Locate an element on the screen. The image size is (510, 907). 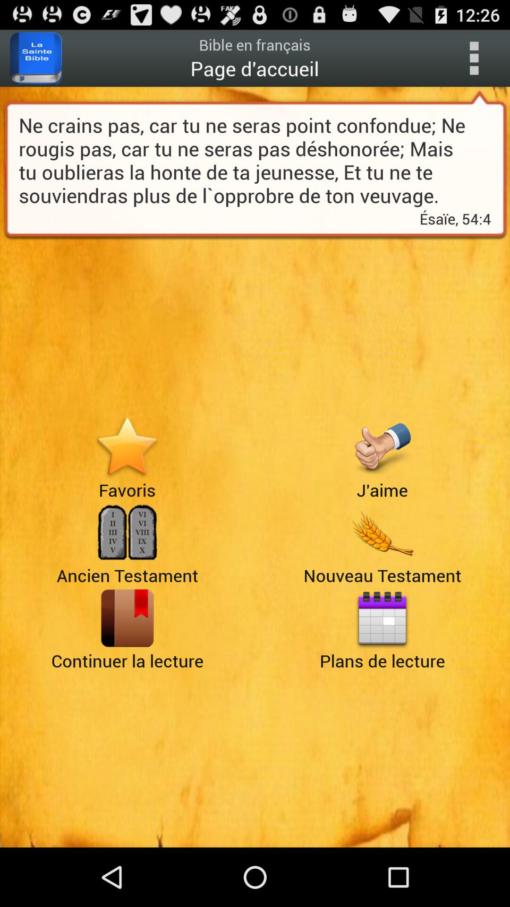
go to advertisement is located at coordinates (127, 447).